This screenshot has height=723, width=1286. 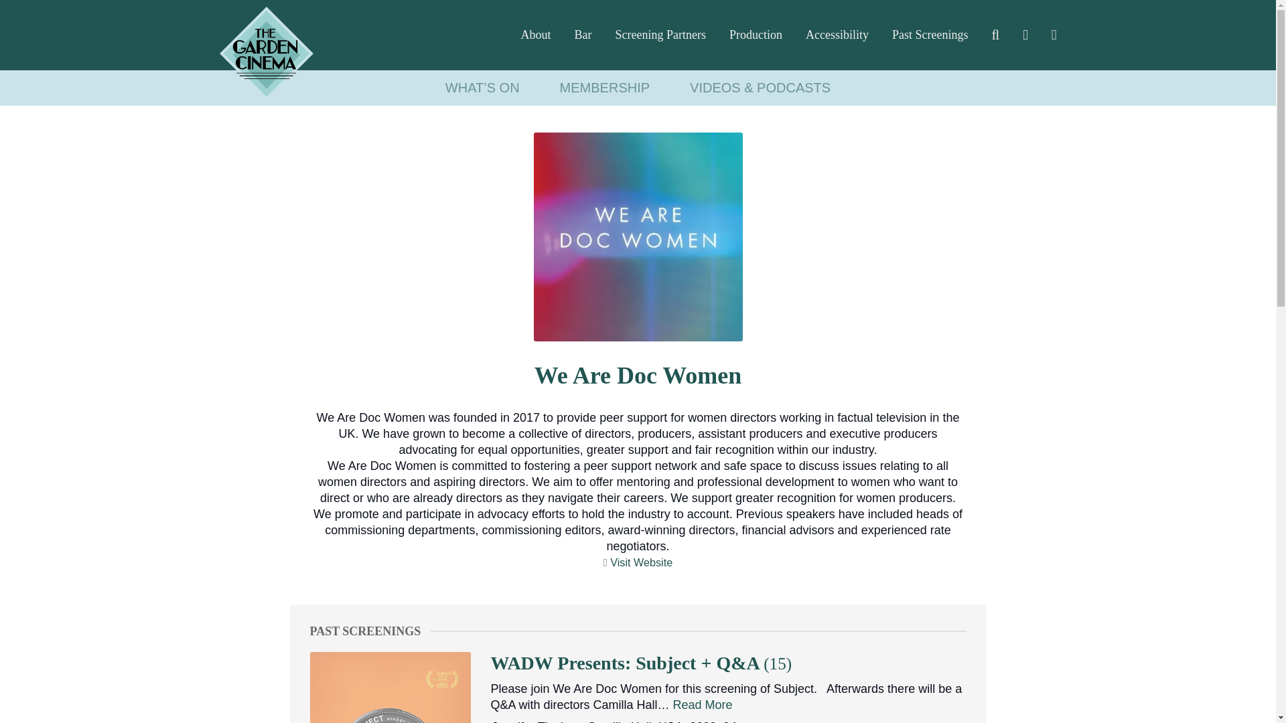 I want to click on Accessibility, so click(x=837, y=35).